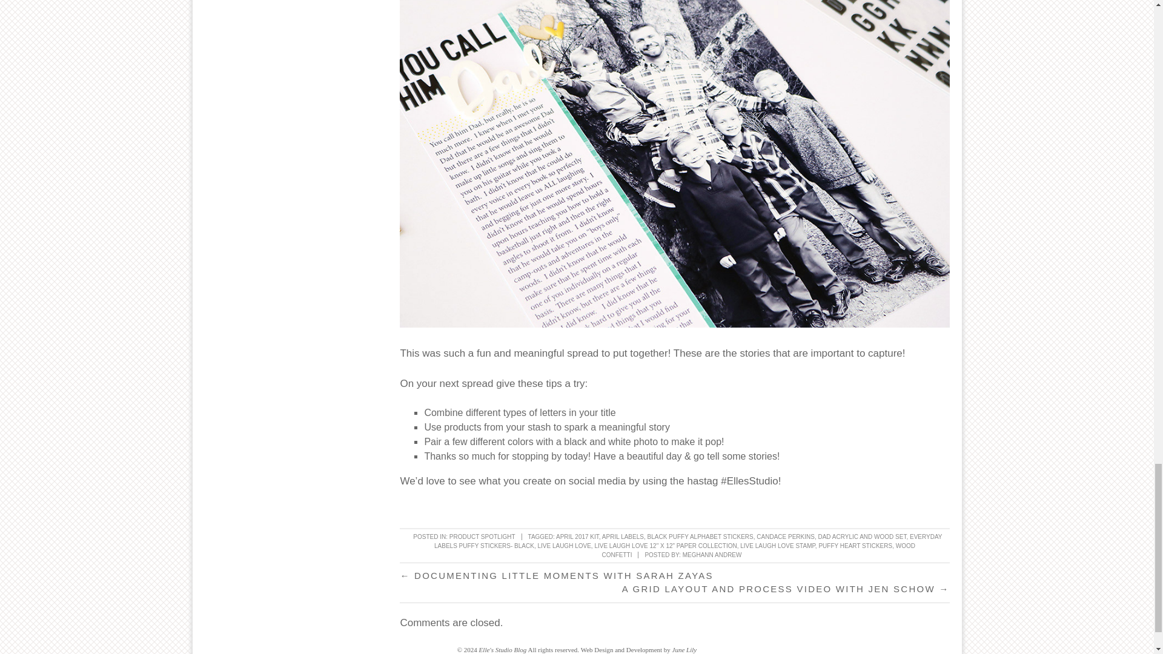  I want to click on MEGHANN ANDREW, so click(712, 555).